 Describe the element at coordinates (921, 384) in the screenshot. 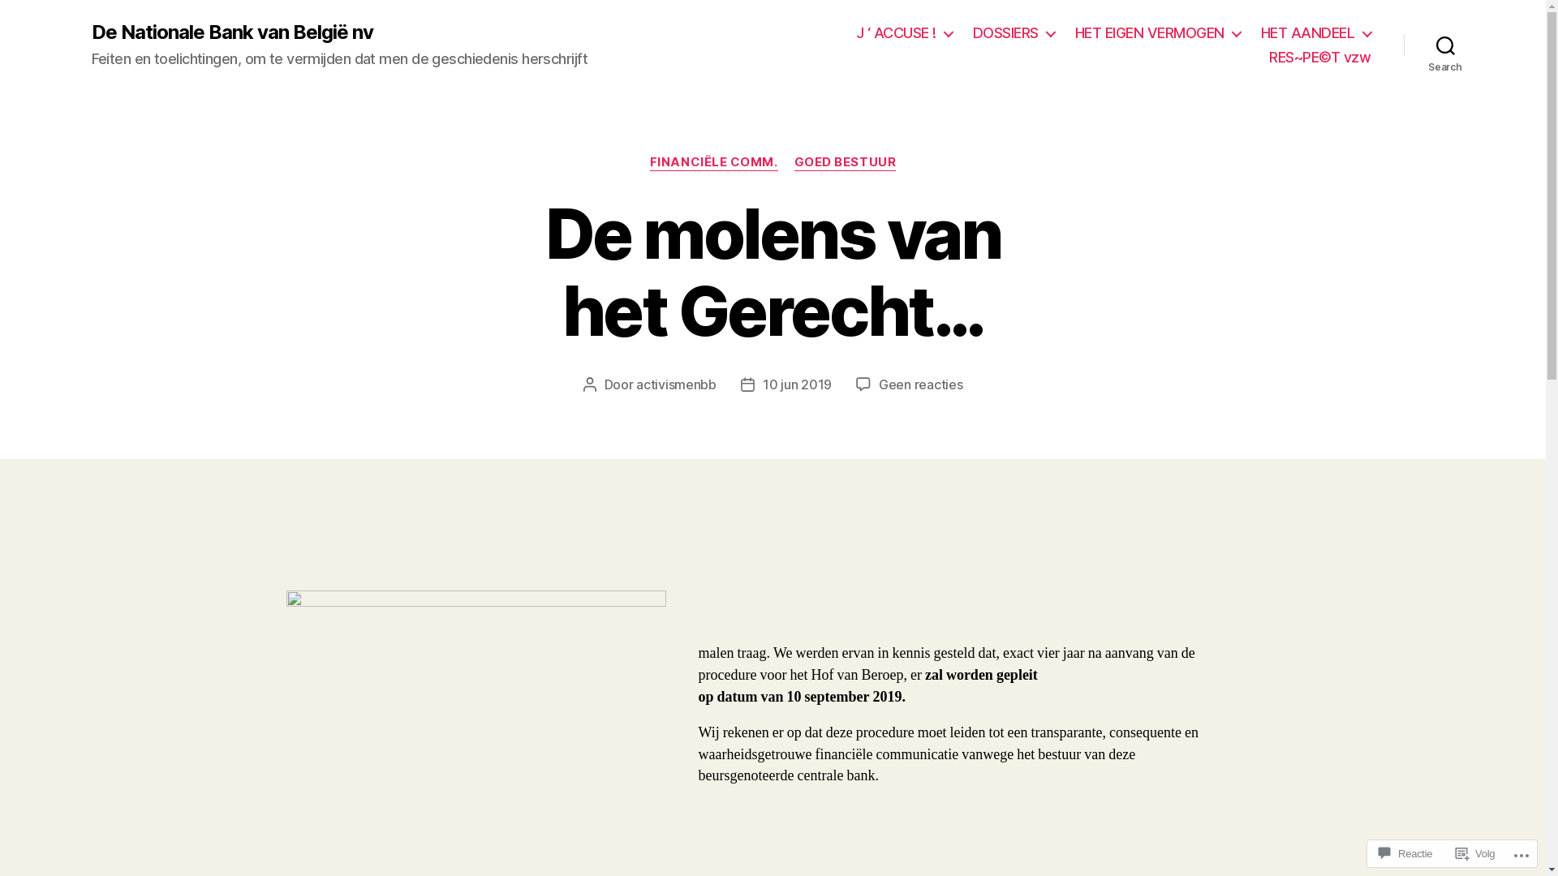

I see `Geen reacties` at that location.